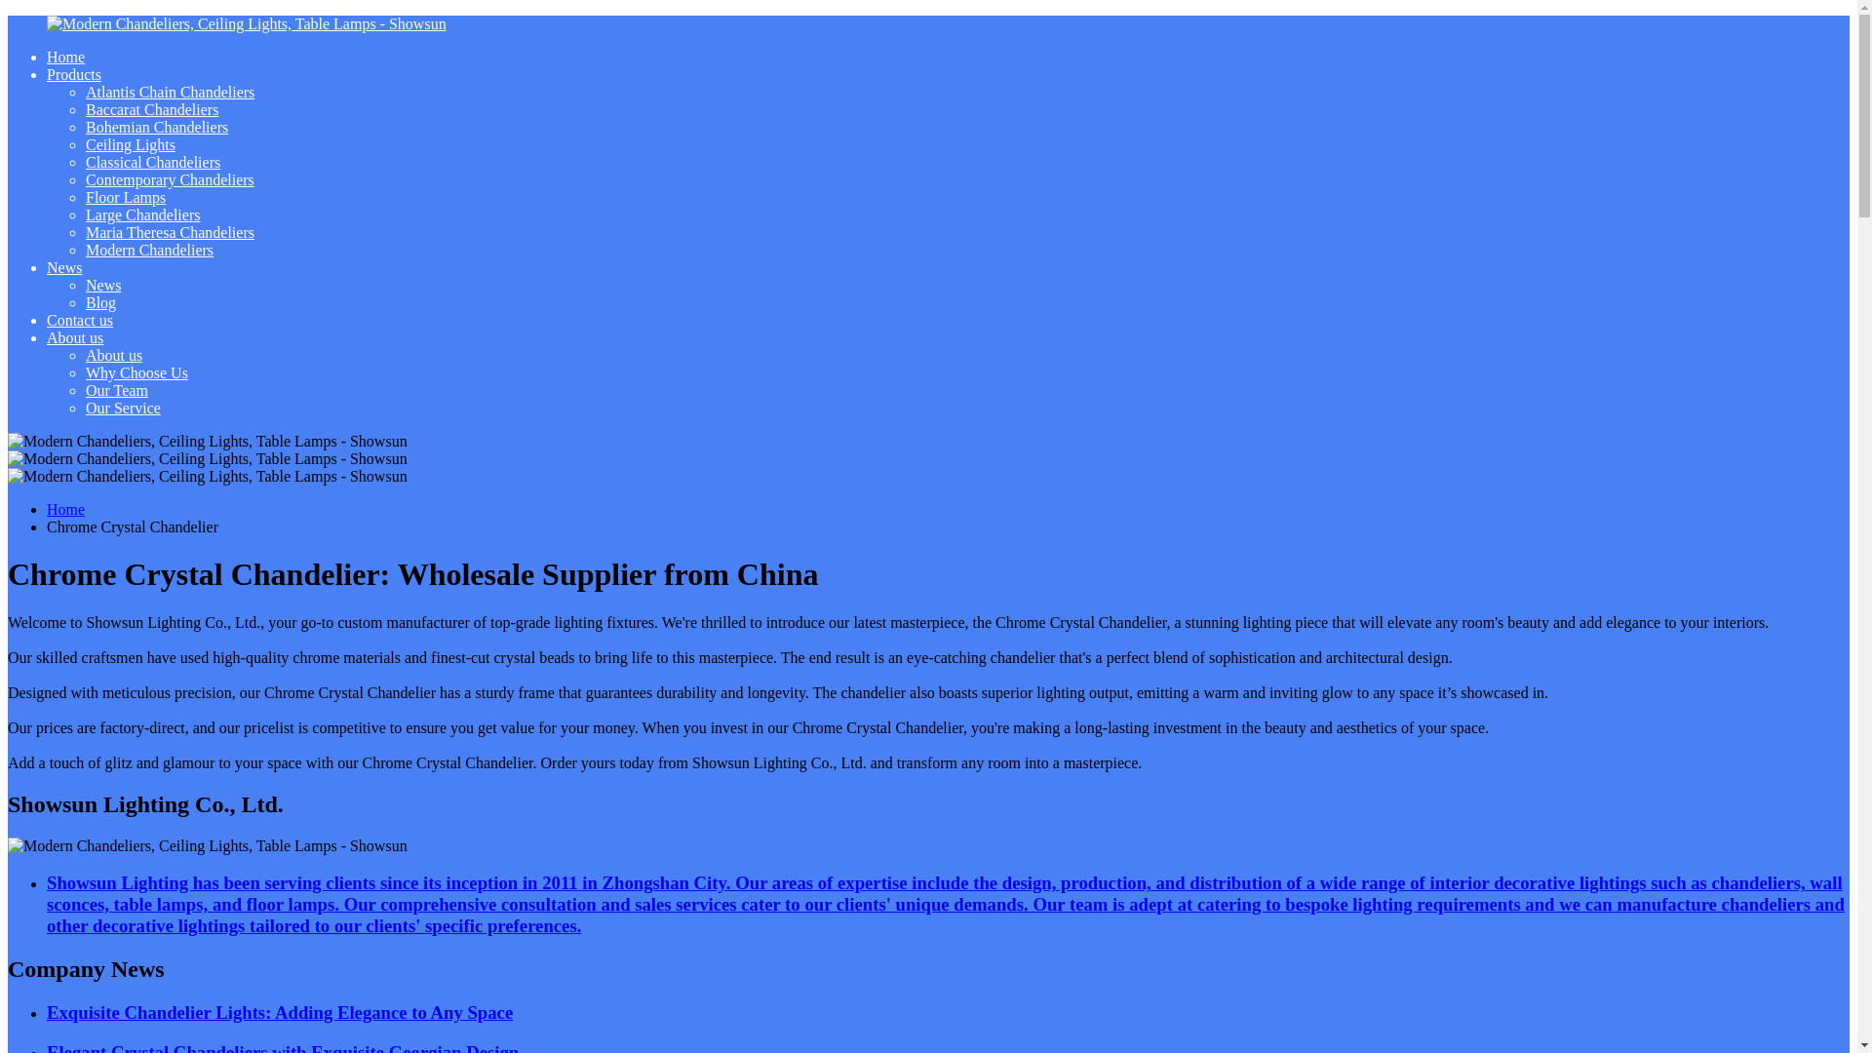  I want to click on Classical Chandeliers, so click(153, 162).